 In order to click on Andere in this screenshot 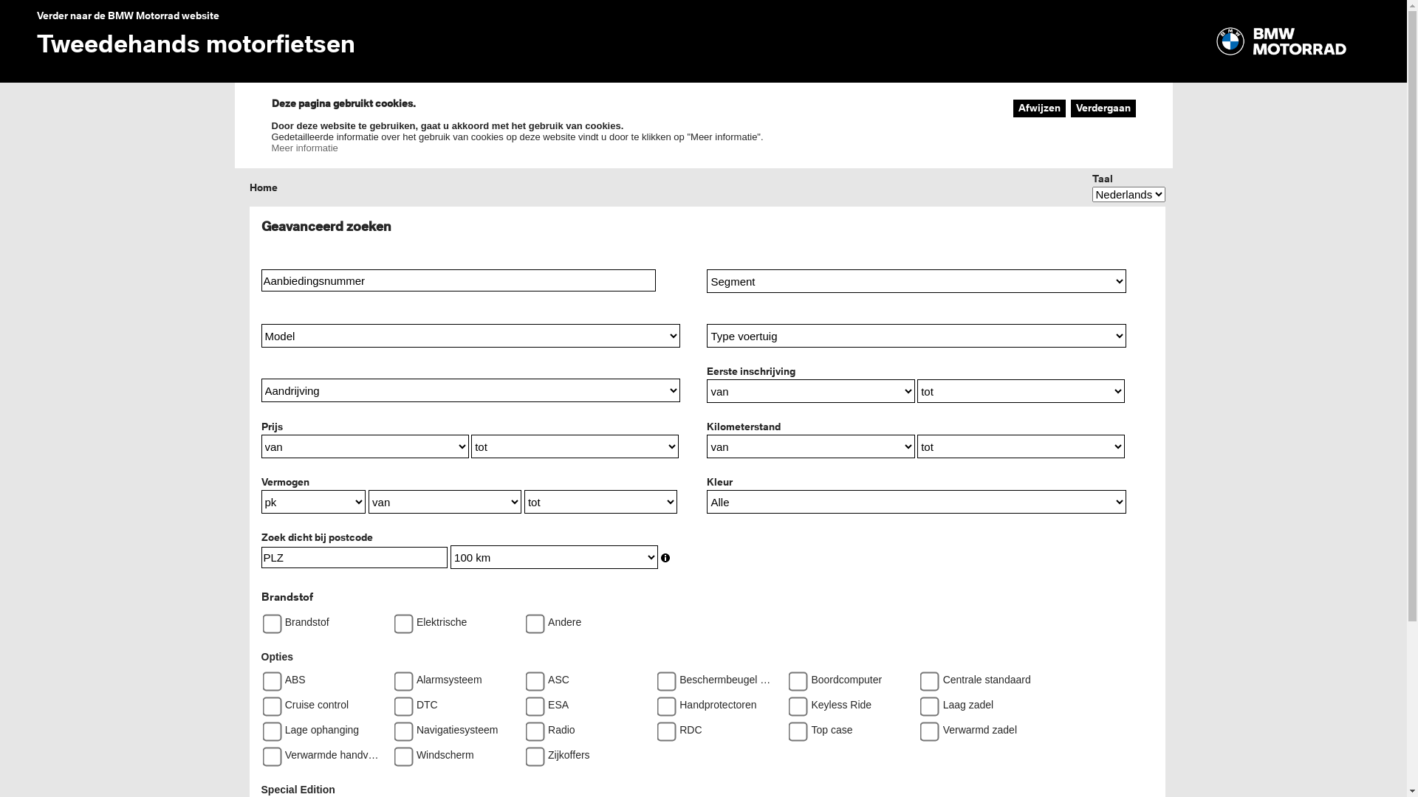, I will do `click(530, 618)`.